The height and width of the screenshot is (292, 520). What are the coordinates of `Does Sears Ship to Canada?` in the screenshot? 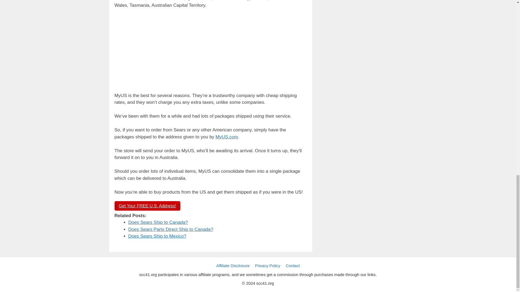 It's located at (158, 222).